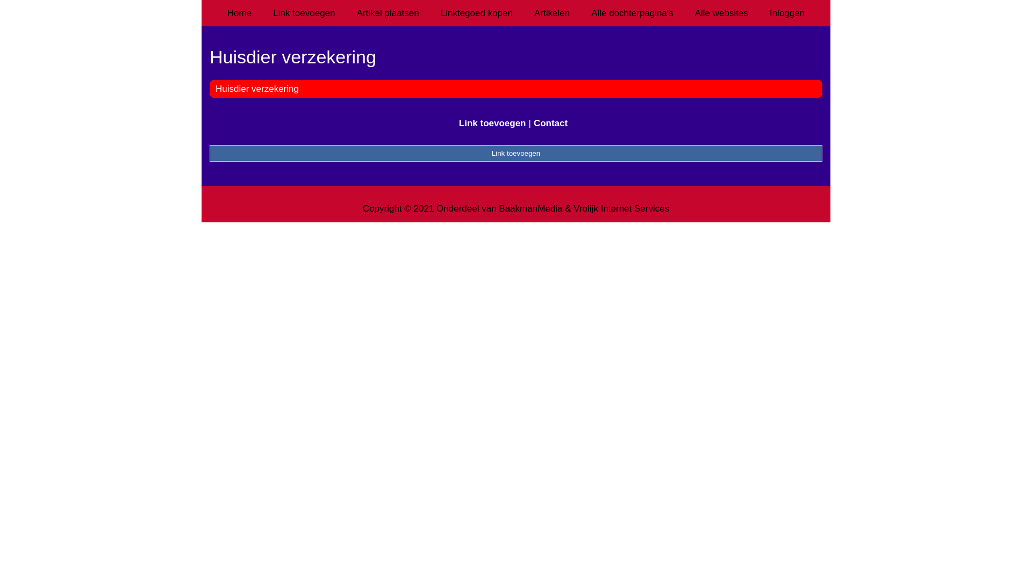 The width and height of the screenshot is (1032, 580). What do you see at coordinates (550, 124) in the screenshot?
I see `Contact` at bounding box center [550, 124].